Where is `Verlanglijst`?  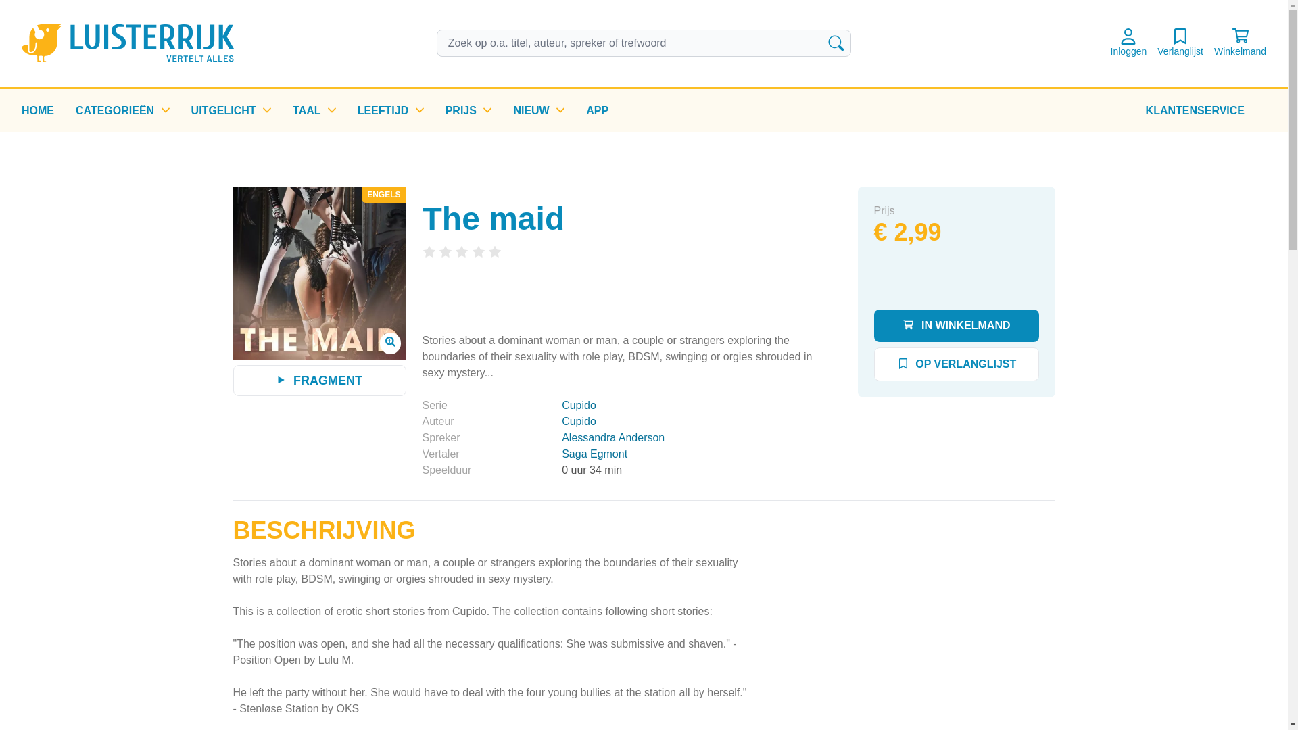 Verlanglijst is located at coordinates (1180, 43).